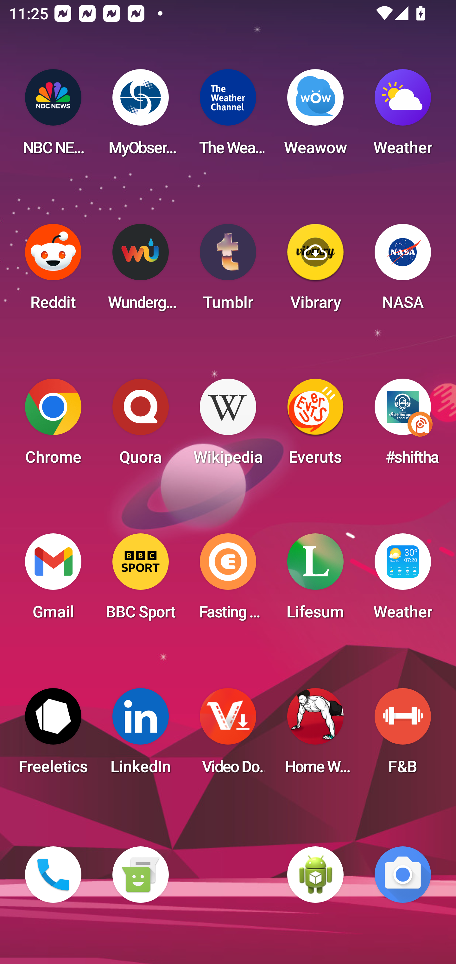  I want to click on Vibrary, so click(315, 271).